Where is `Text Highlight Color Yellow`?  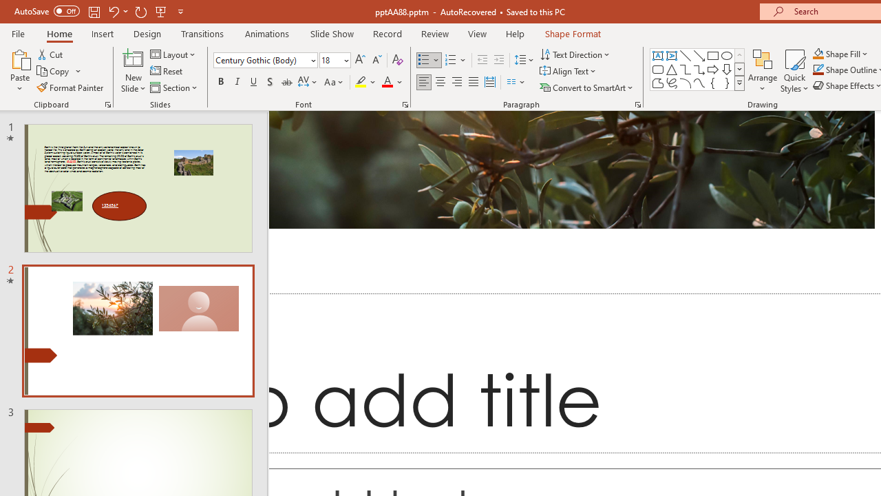 Text Highlight Color Yellow is located at coordinates (361, 83).